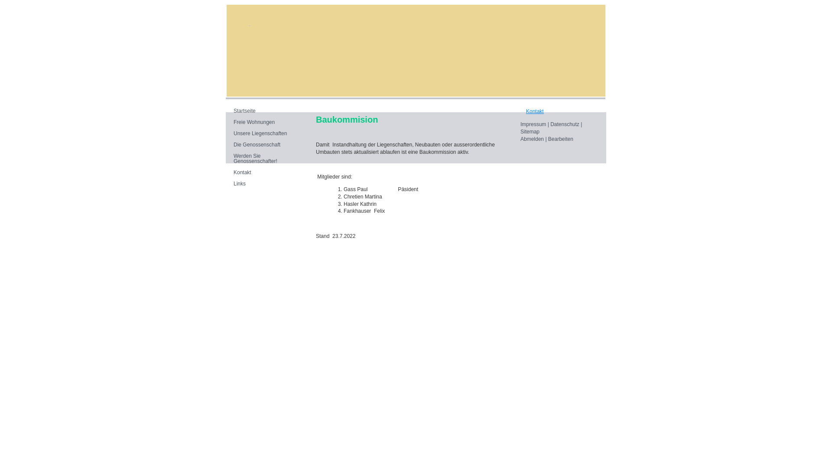 The width and height of the screenshot is (832, 468). What do you see at coordinates (267, 184) in the screenshot?
I see `Links` at bounding box center [267, 184].